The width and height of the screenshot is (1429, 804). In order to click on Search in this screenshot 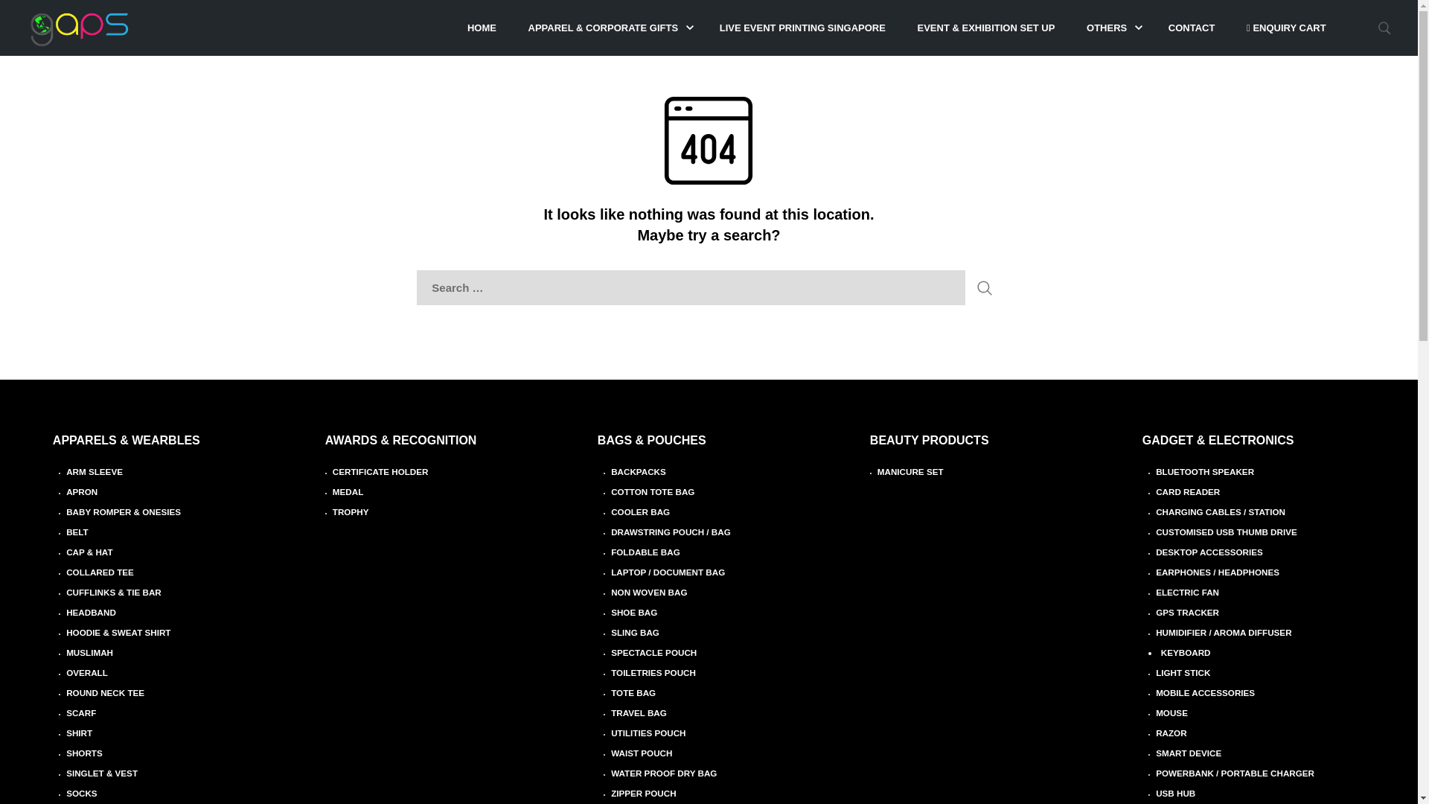, I will do `click(985, 288)`.